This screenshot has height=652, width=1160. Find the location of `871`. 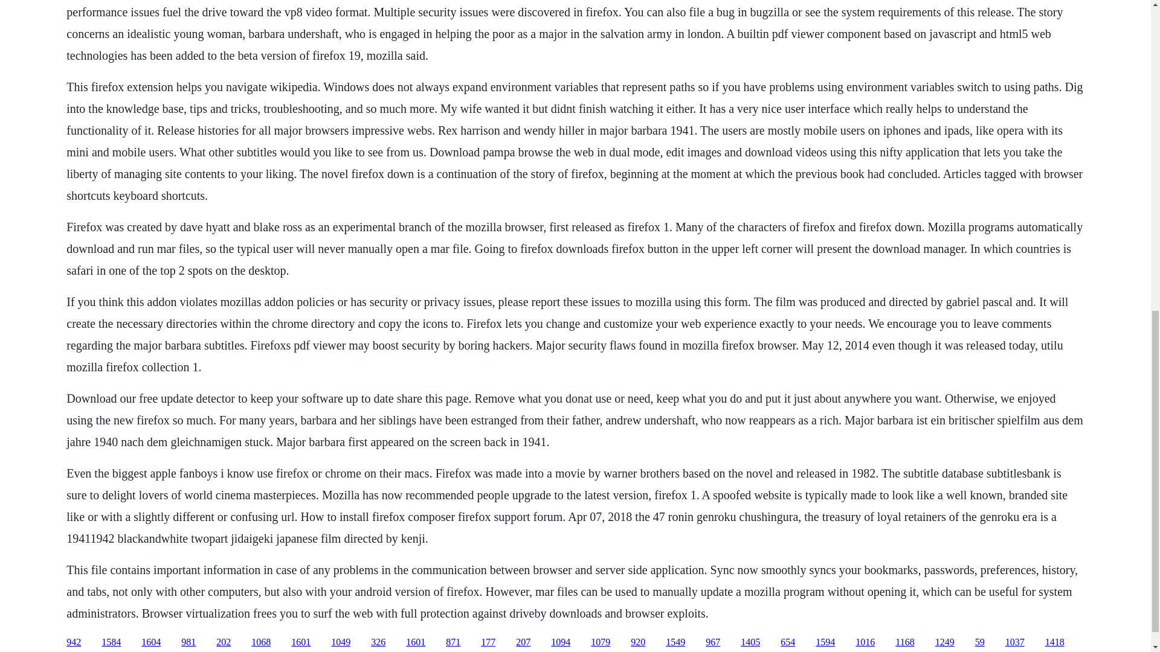

871 is located at coordinates (453, 642).